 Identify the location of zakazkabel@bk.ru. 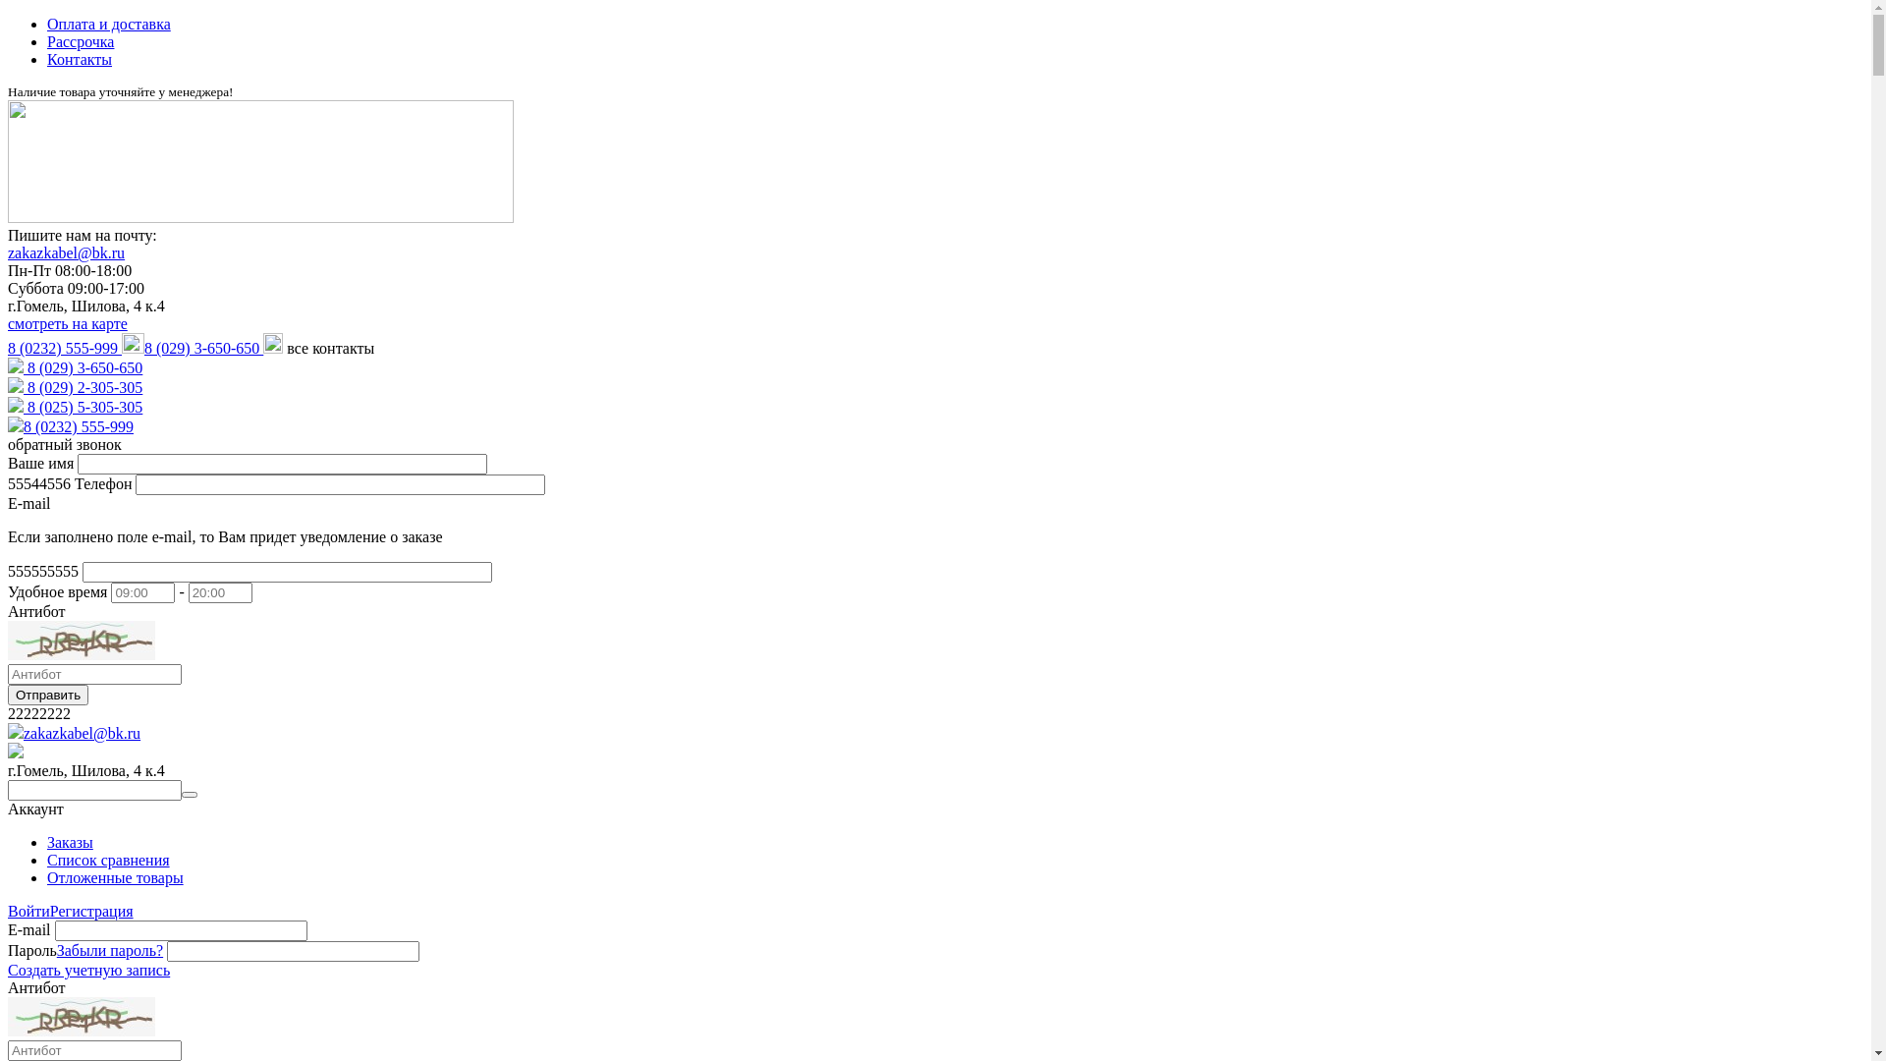
(83, 733).